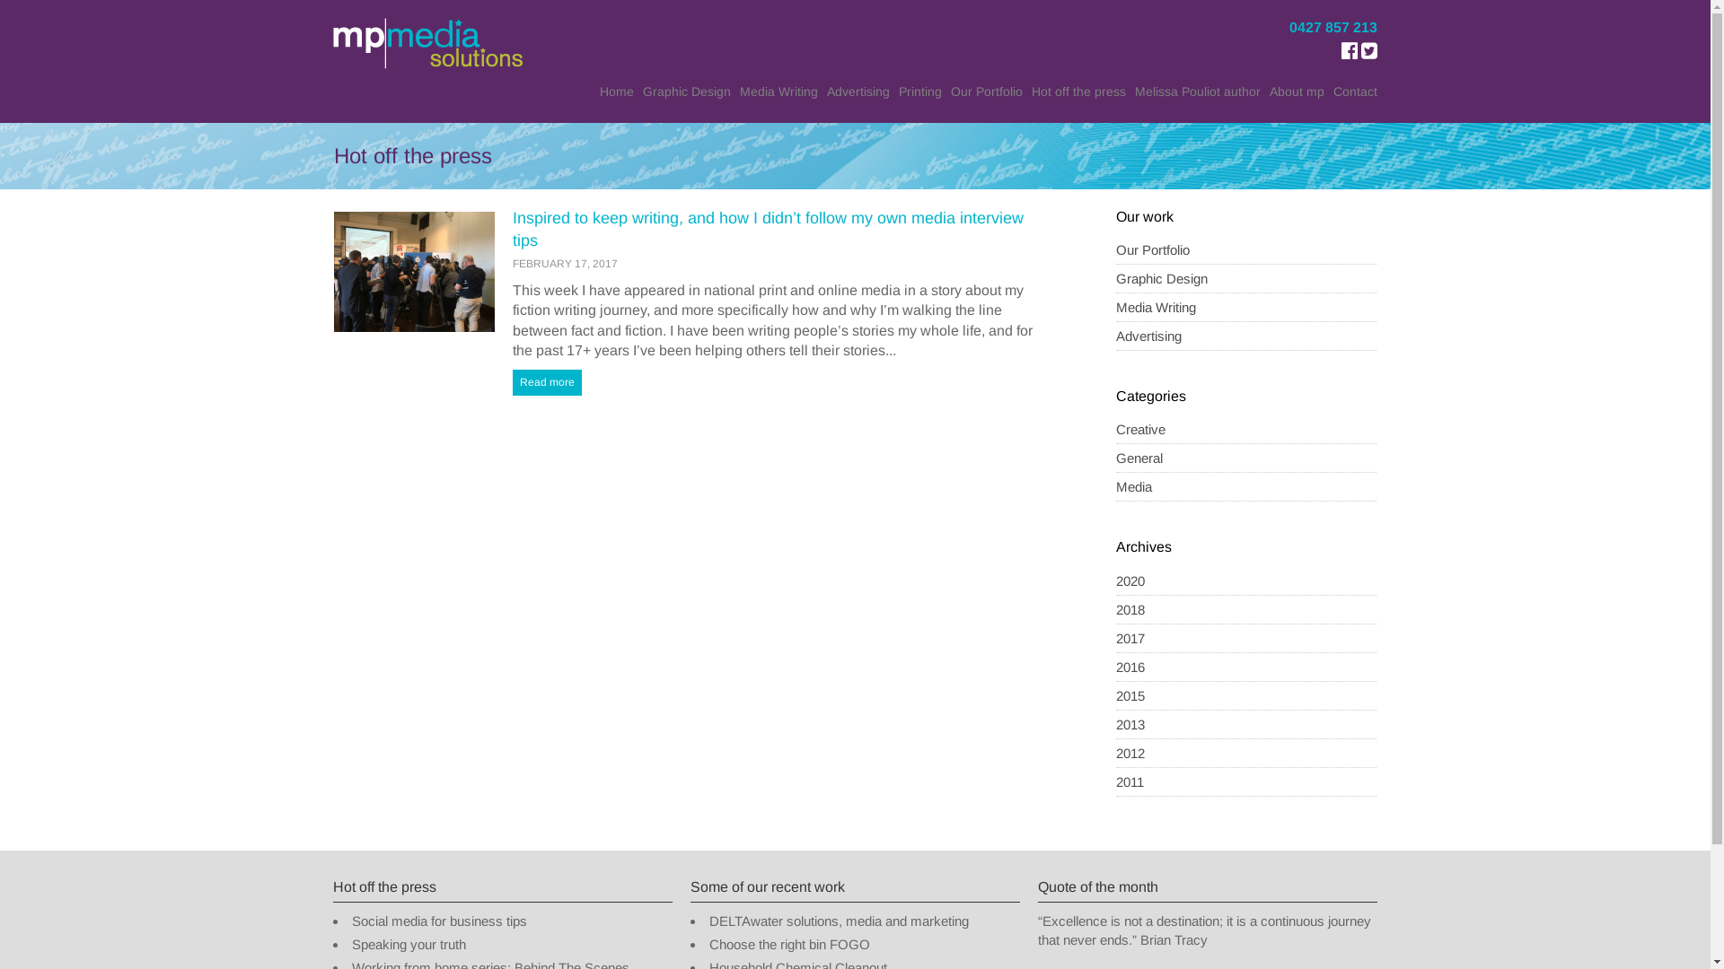 This screenshot has width=1724, height=969. Describe the element at coordinates (1246, 336) in the screenshot. I see `Advertising` at that location.